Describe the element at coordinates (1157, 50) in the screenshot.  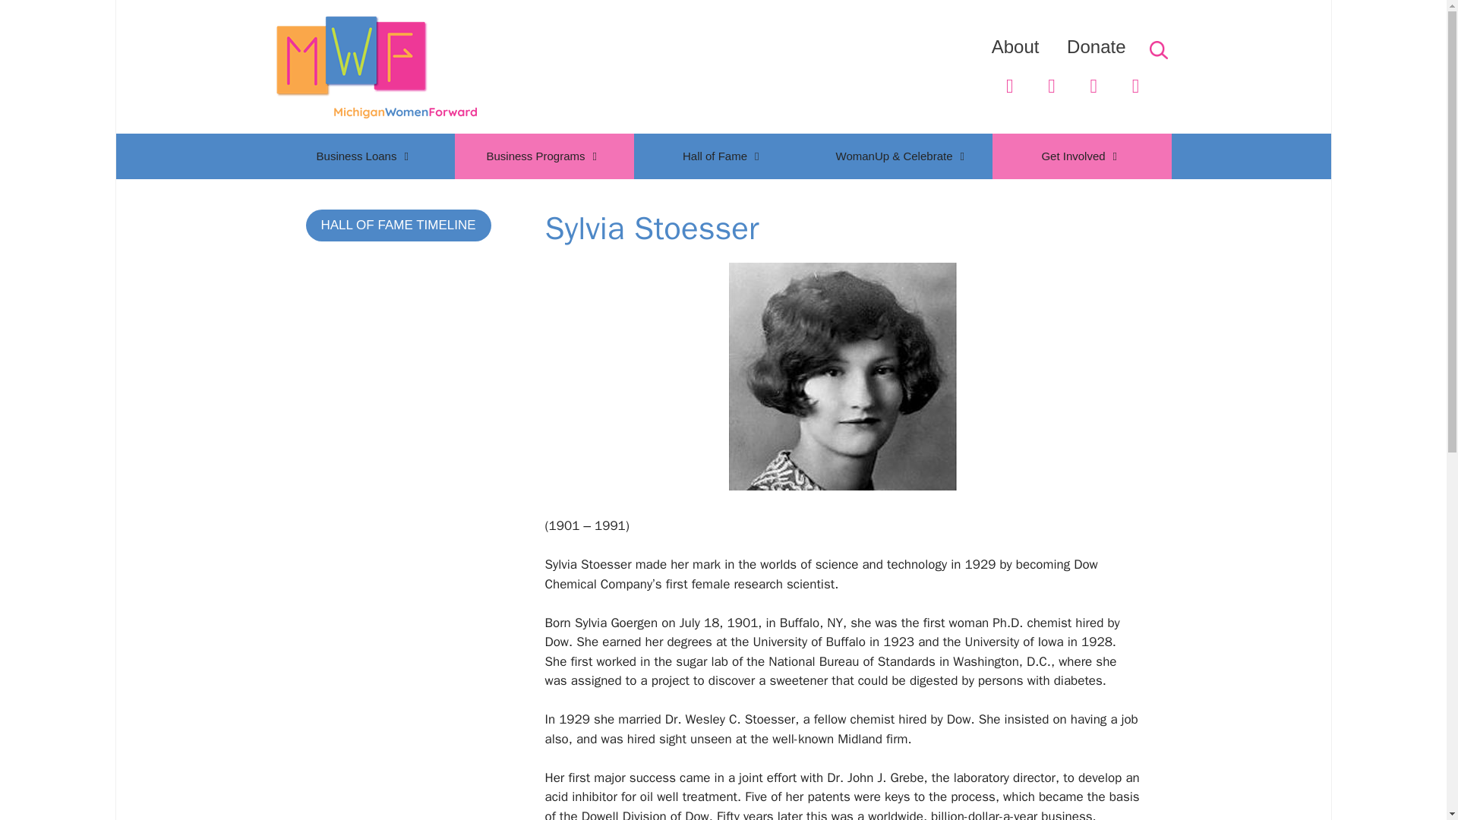
I see `Search for:` at that location.